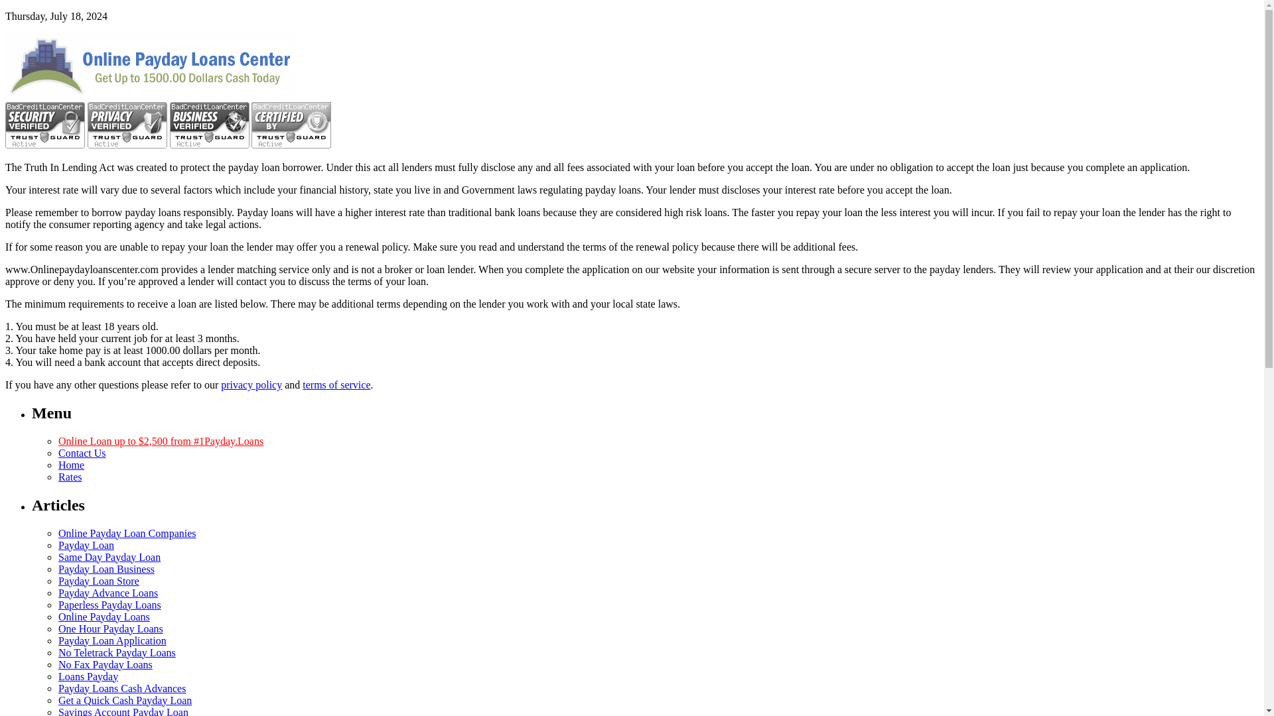 The image size is (1274, 716). I want to click on No Fax Payday Loans, so click(106, 664).